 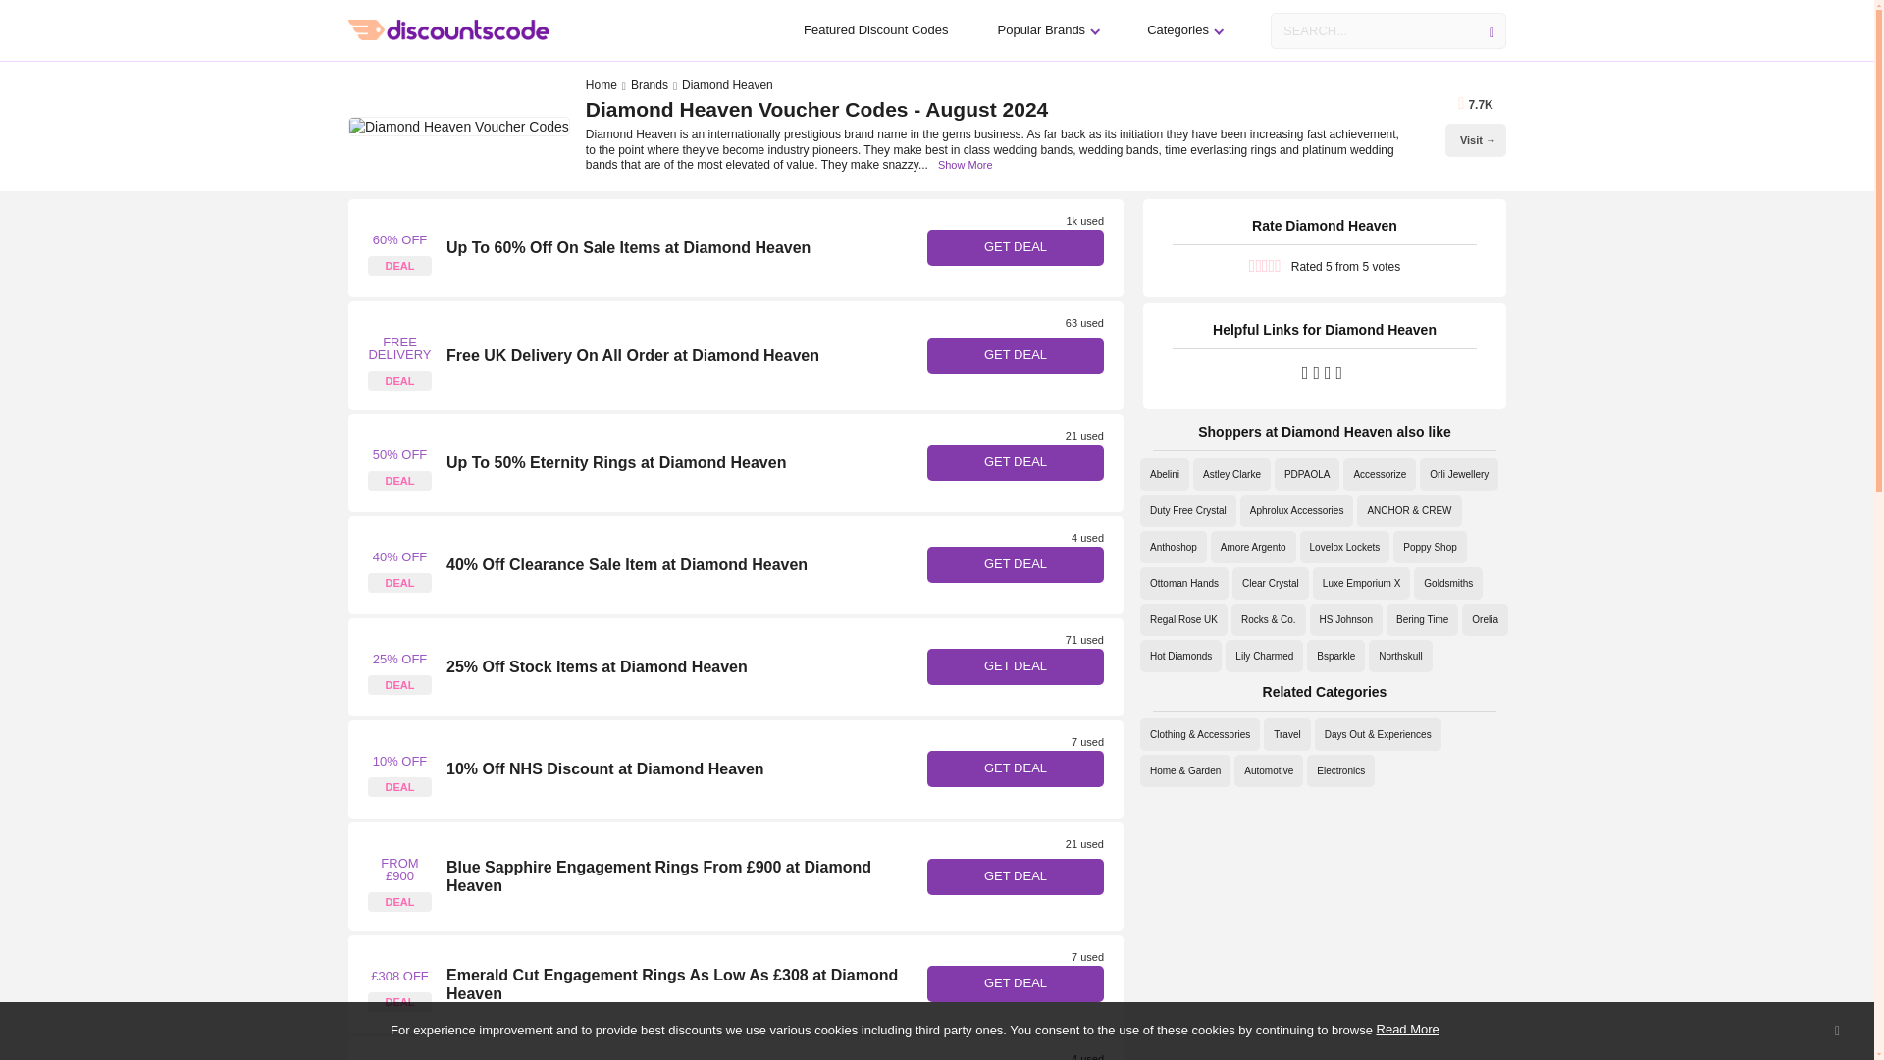 What do you see at coordinates (398, 355) in the screenshot?
I see `Diamond Heaven` at bounding box center [398, 355].